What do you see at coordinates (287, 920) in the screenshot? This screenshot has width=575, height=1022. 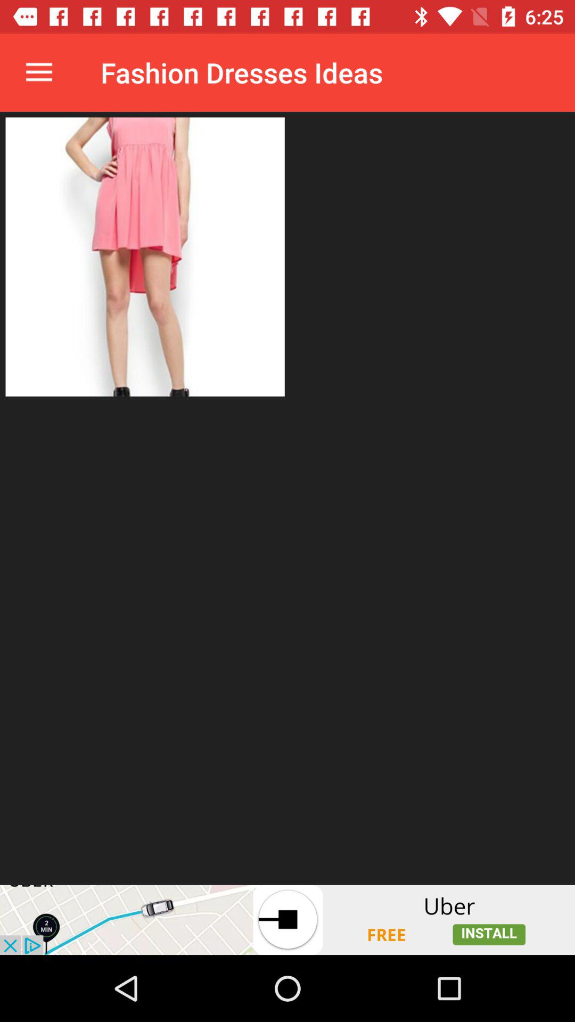 I see `this is an advertisement` at bounding box center [287, 920].